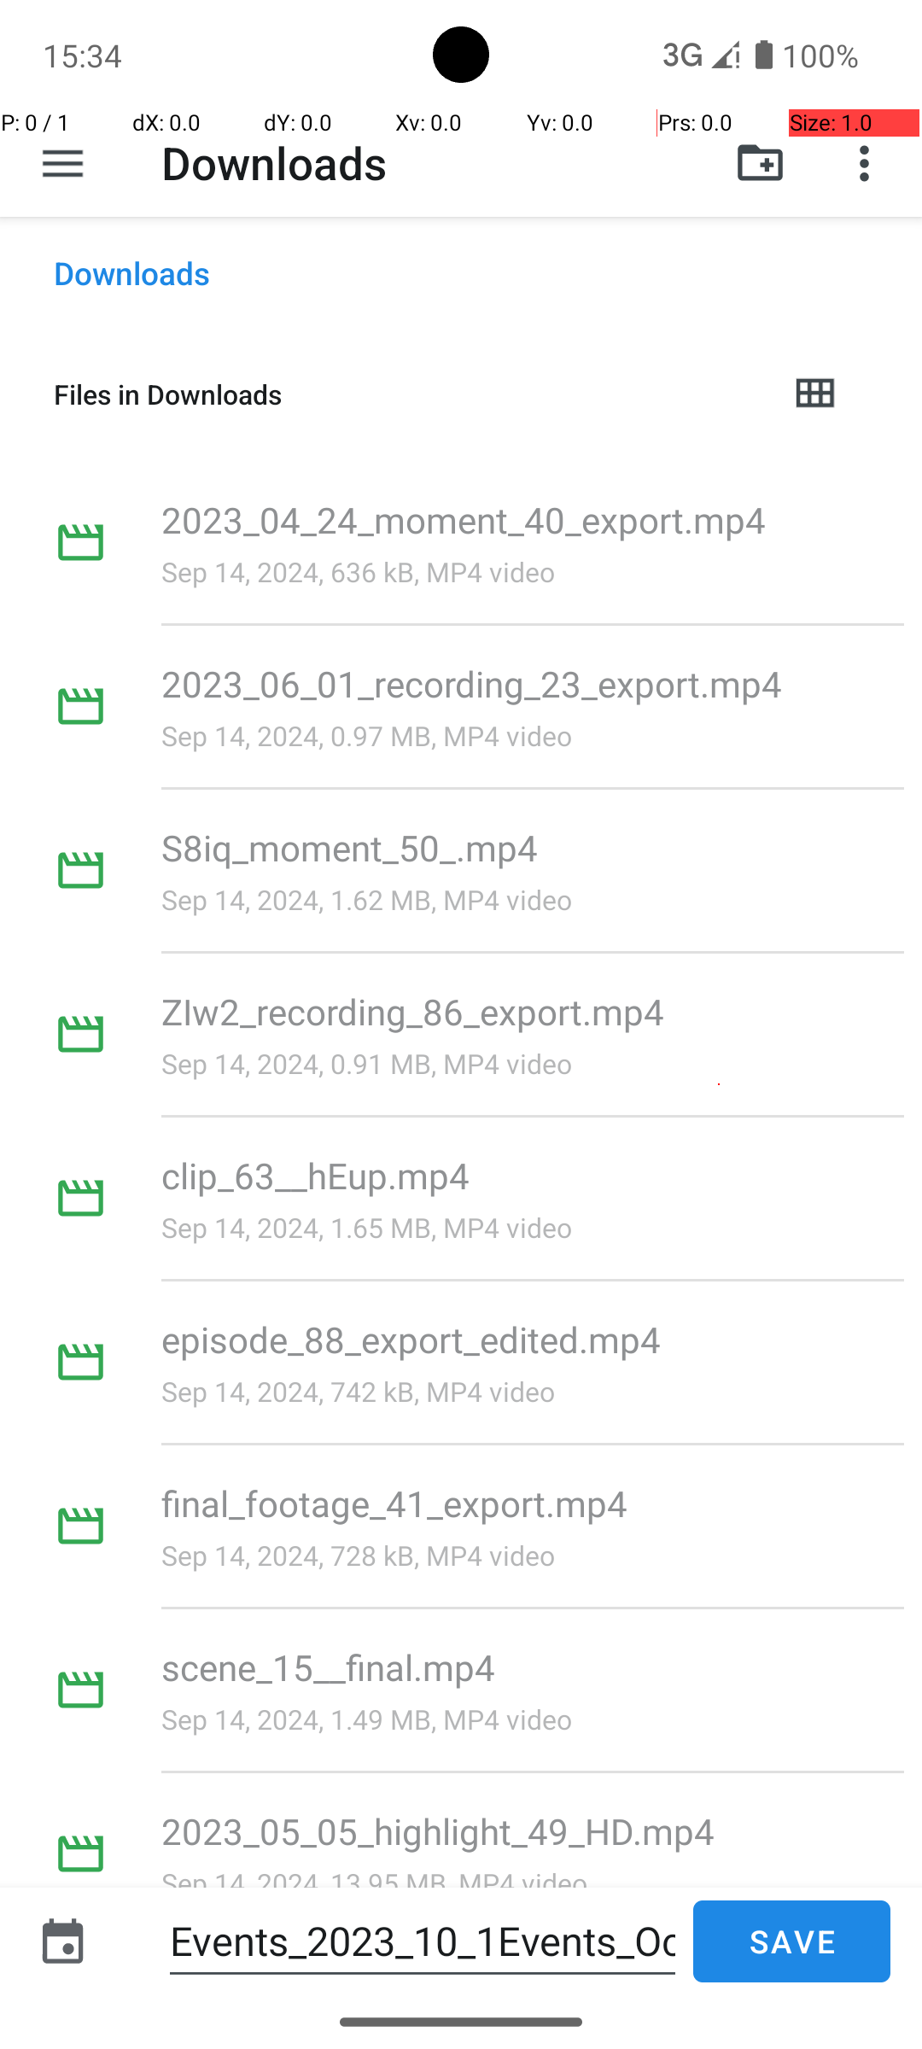 This screenshot has width=922, height=2049. Describe the element at coordinates (413, 1011) in the screenshot. I see `ZIw2_recording_86_export.mp4` at that location.